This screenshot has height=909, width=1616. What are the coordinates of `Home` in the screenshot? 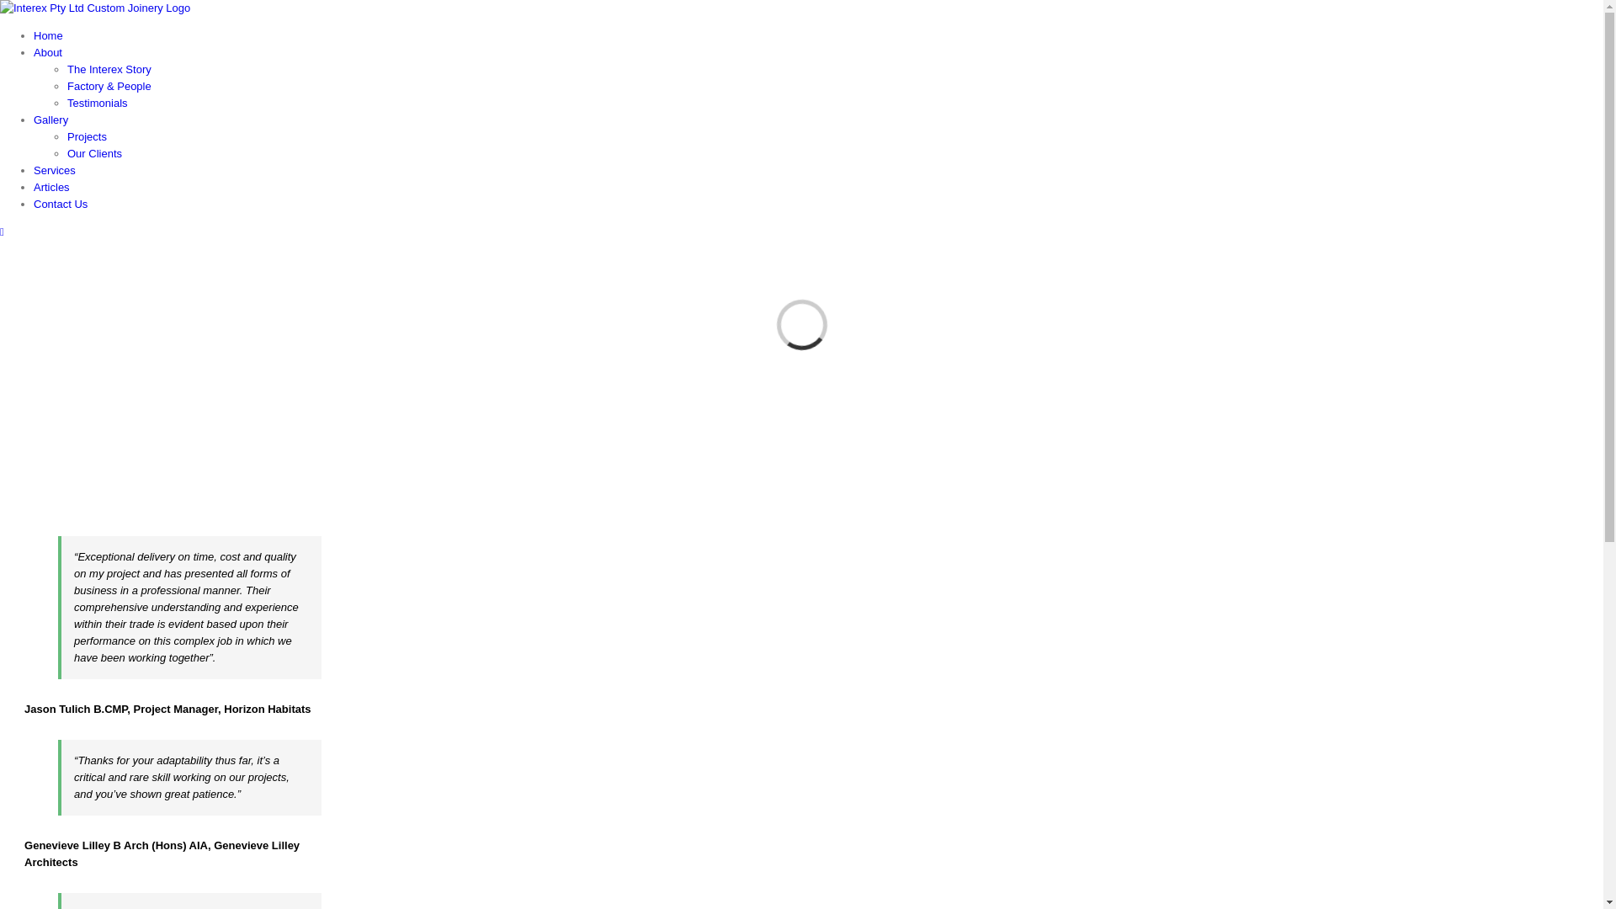 It's located at (49, 35).